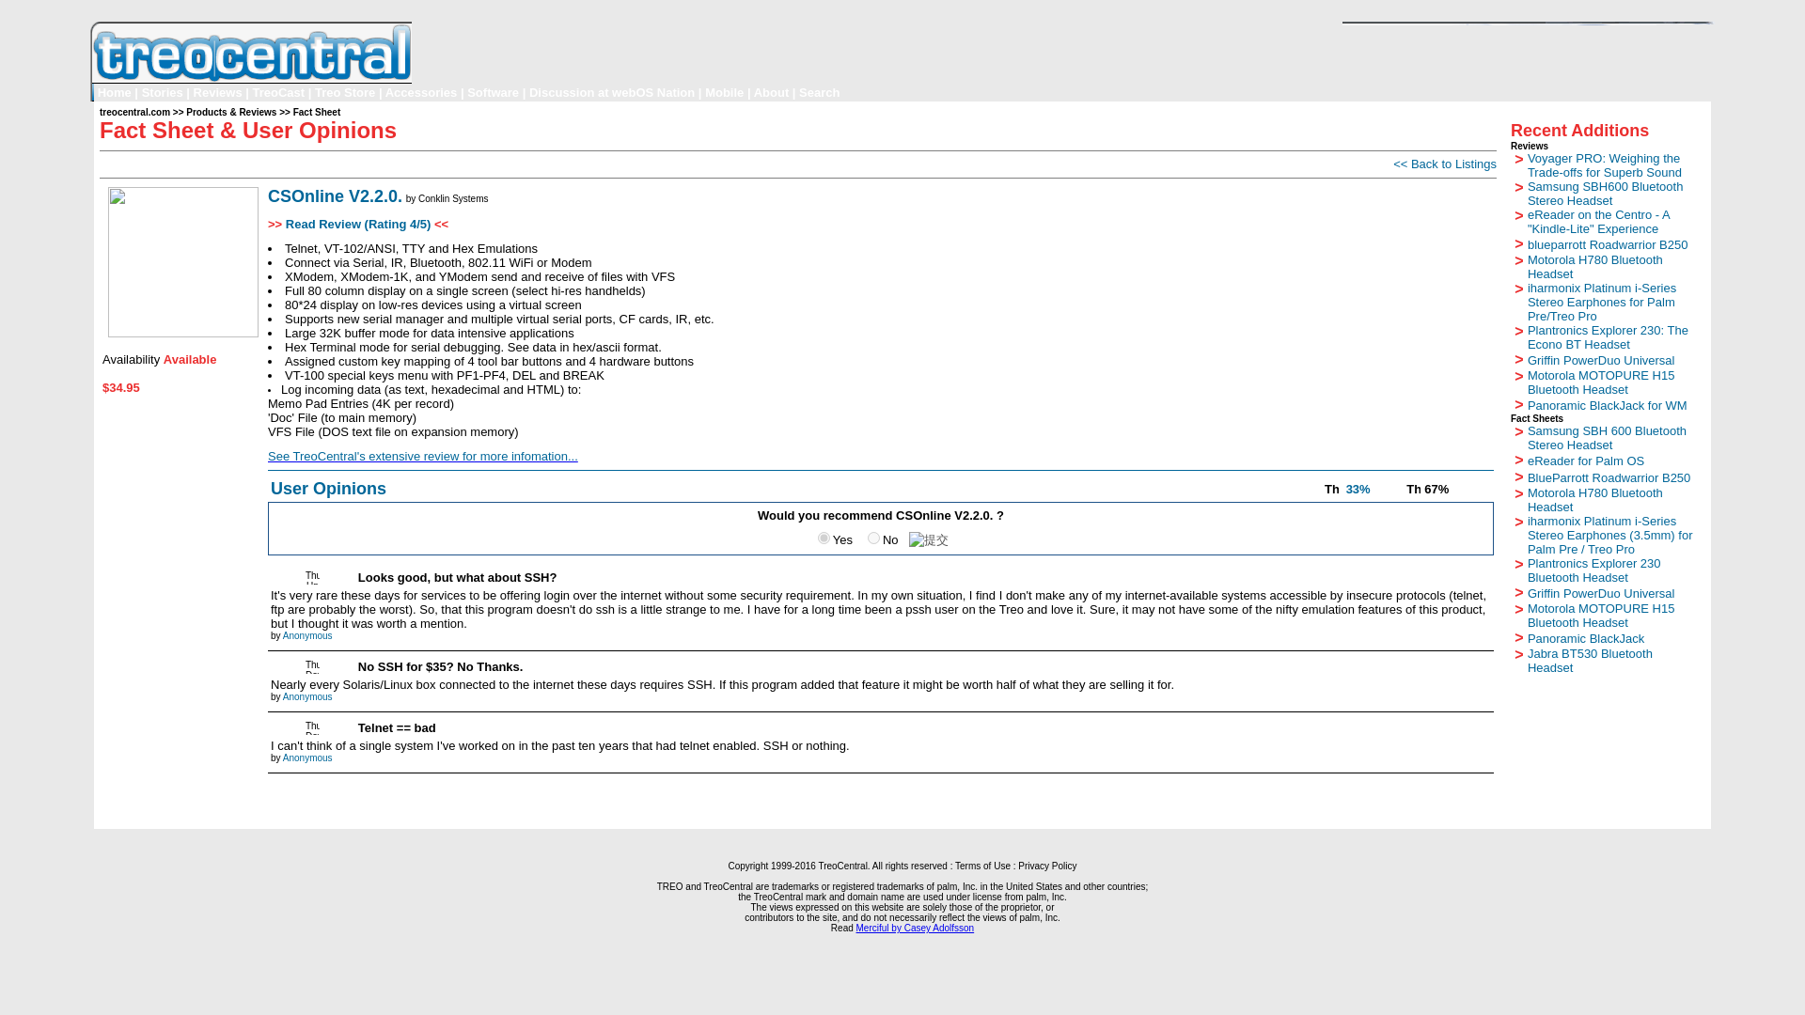 The image size is (1805, 1015). I want to click on Panoramic BlackJack for WM, so click(1608, 404).